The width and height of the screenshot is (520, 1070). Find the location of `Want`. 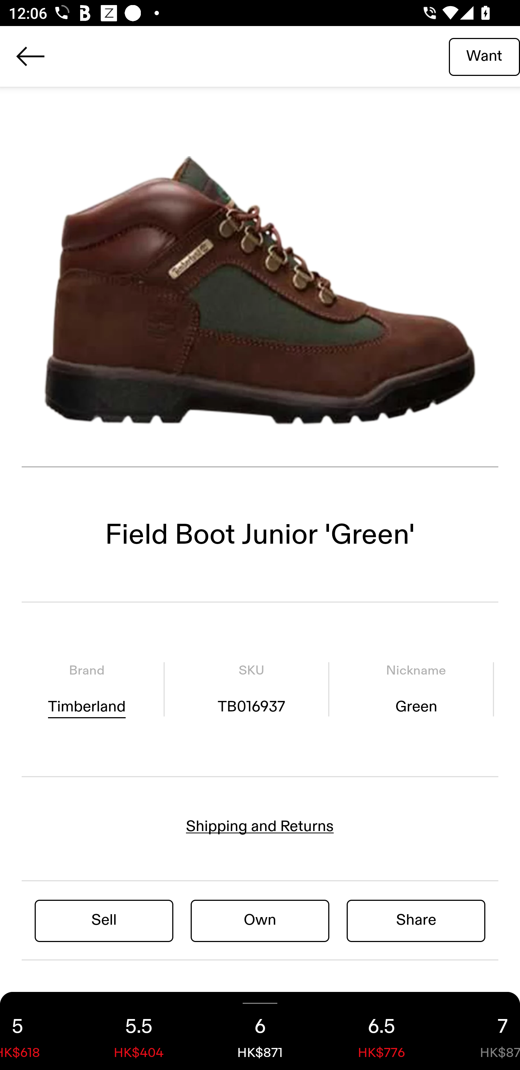

Want is located at coordinates (484, 56).